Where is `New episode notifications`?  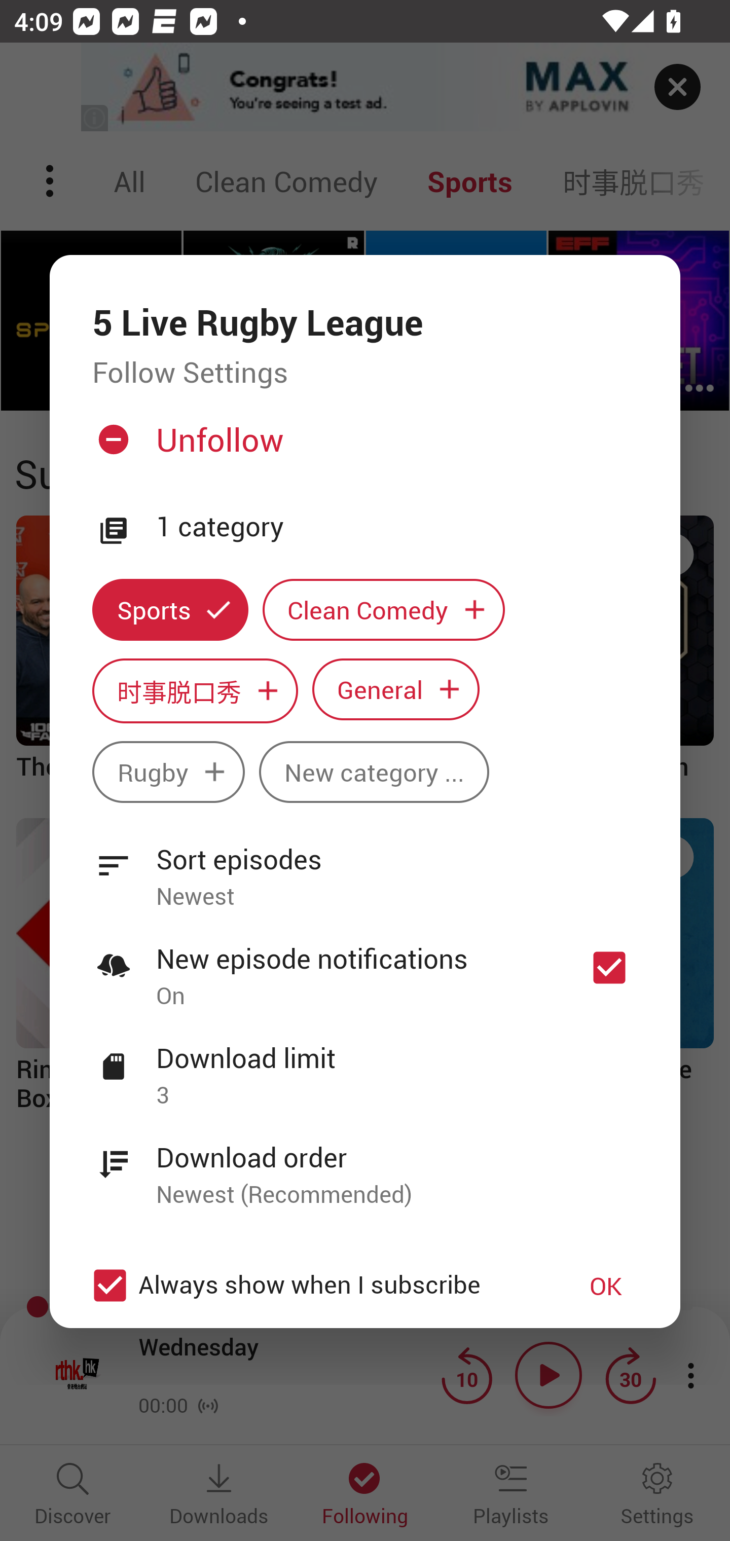 New episode notifications is located at coordinates (609, 967).